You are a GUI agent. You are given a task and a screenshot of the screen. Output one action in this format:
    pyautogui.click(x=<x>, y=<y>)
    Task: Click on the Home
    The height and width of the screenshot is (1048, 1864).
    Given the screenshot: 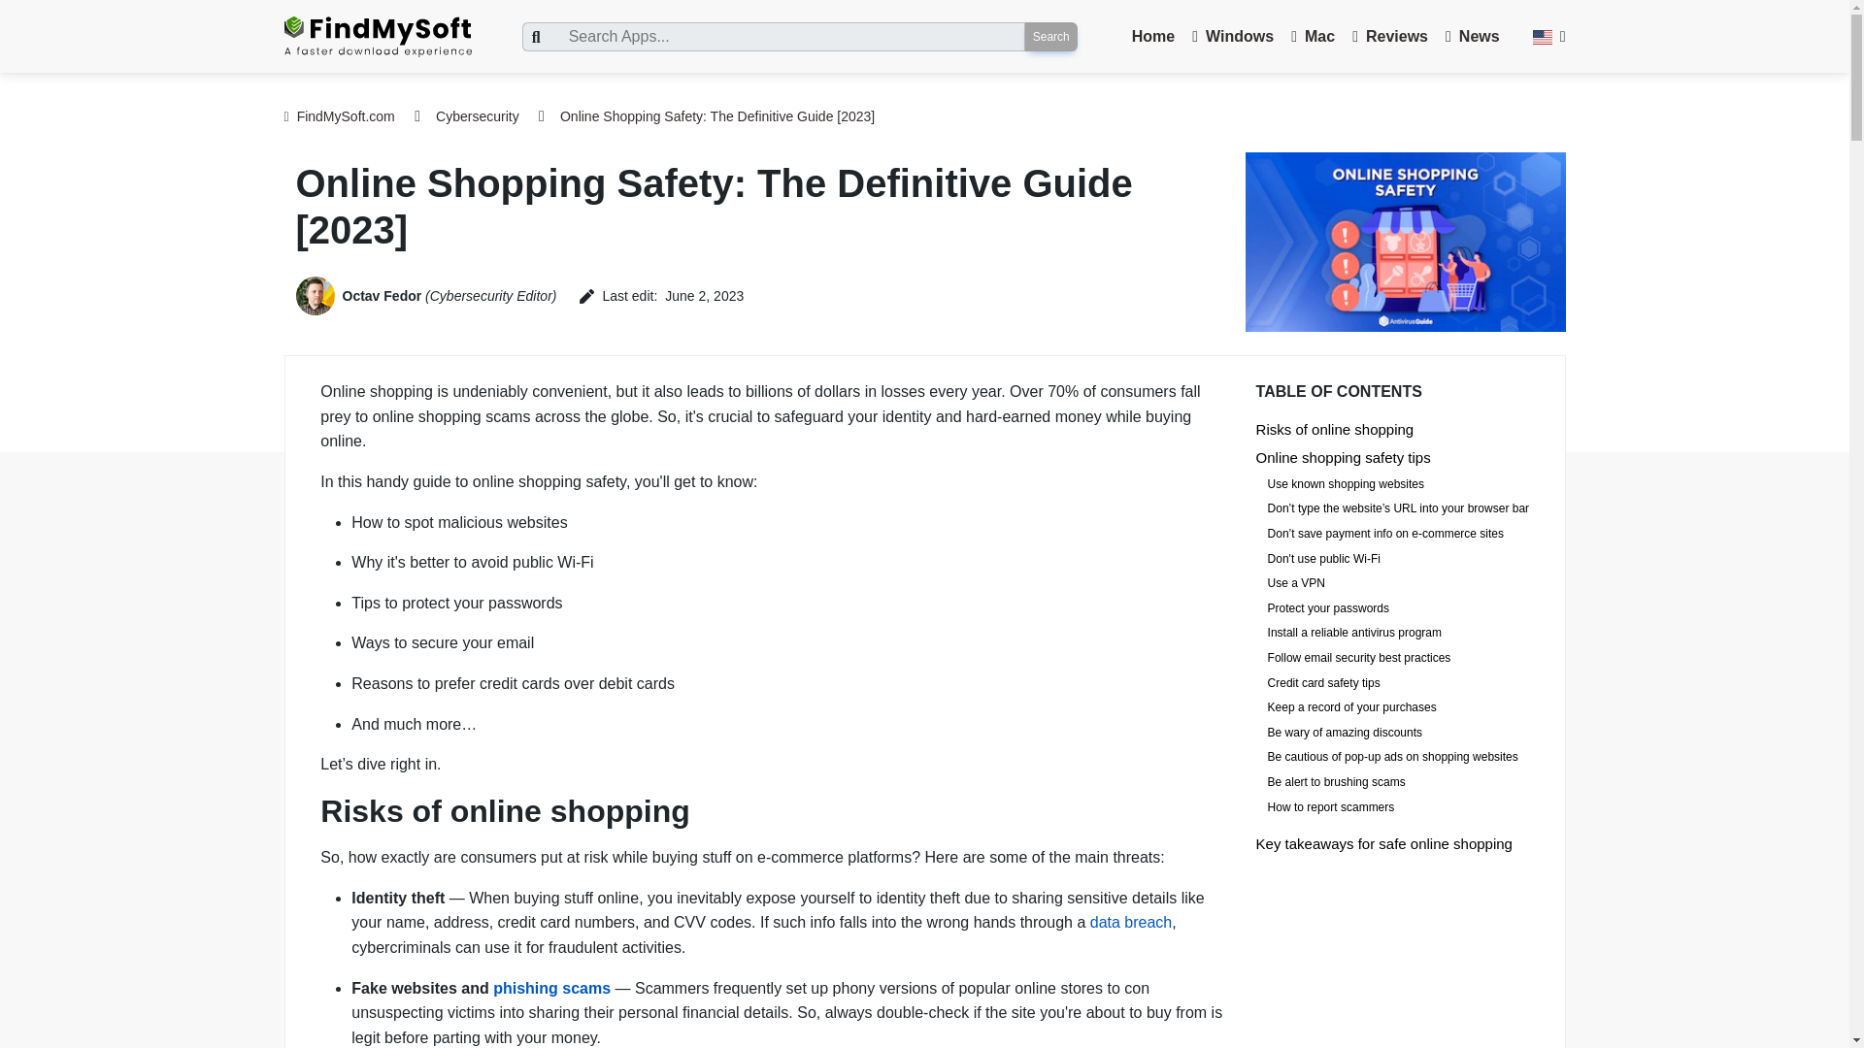 What is the action you would take?
    pyautogui.click(x=1152, y=37)
    